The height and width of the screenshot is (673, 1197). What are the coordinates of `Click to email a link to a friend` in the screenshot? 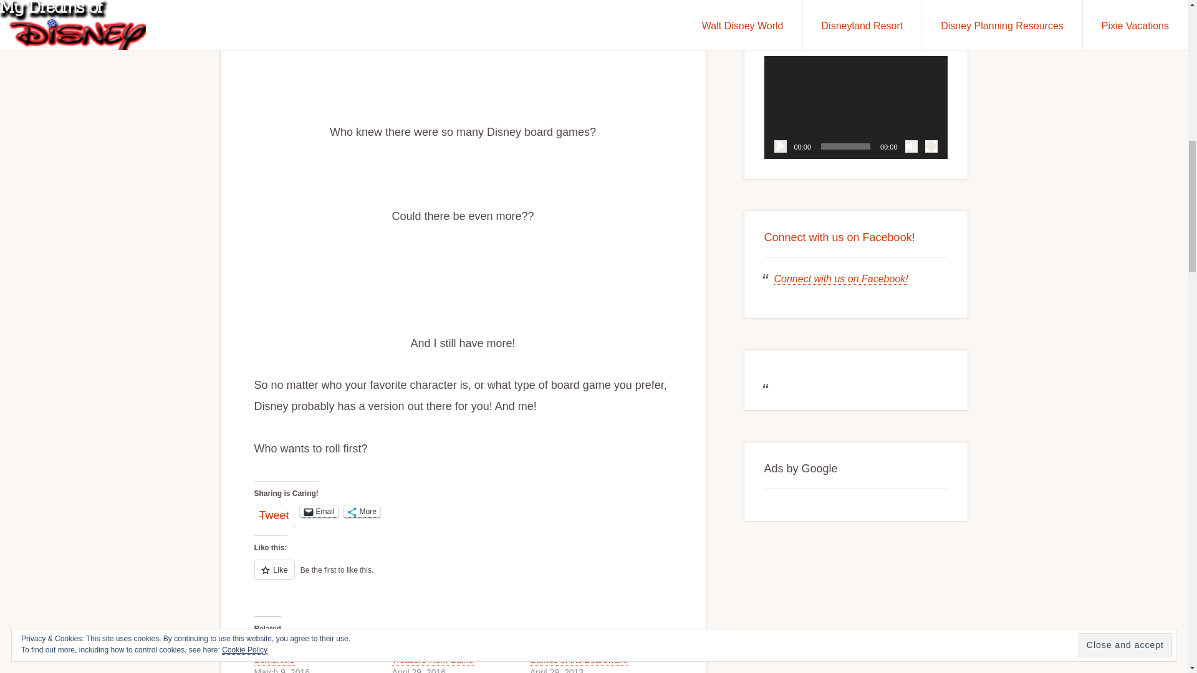 It's located at (319, 511).